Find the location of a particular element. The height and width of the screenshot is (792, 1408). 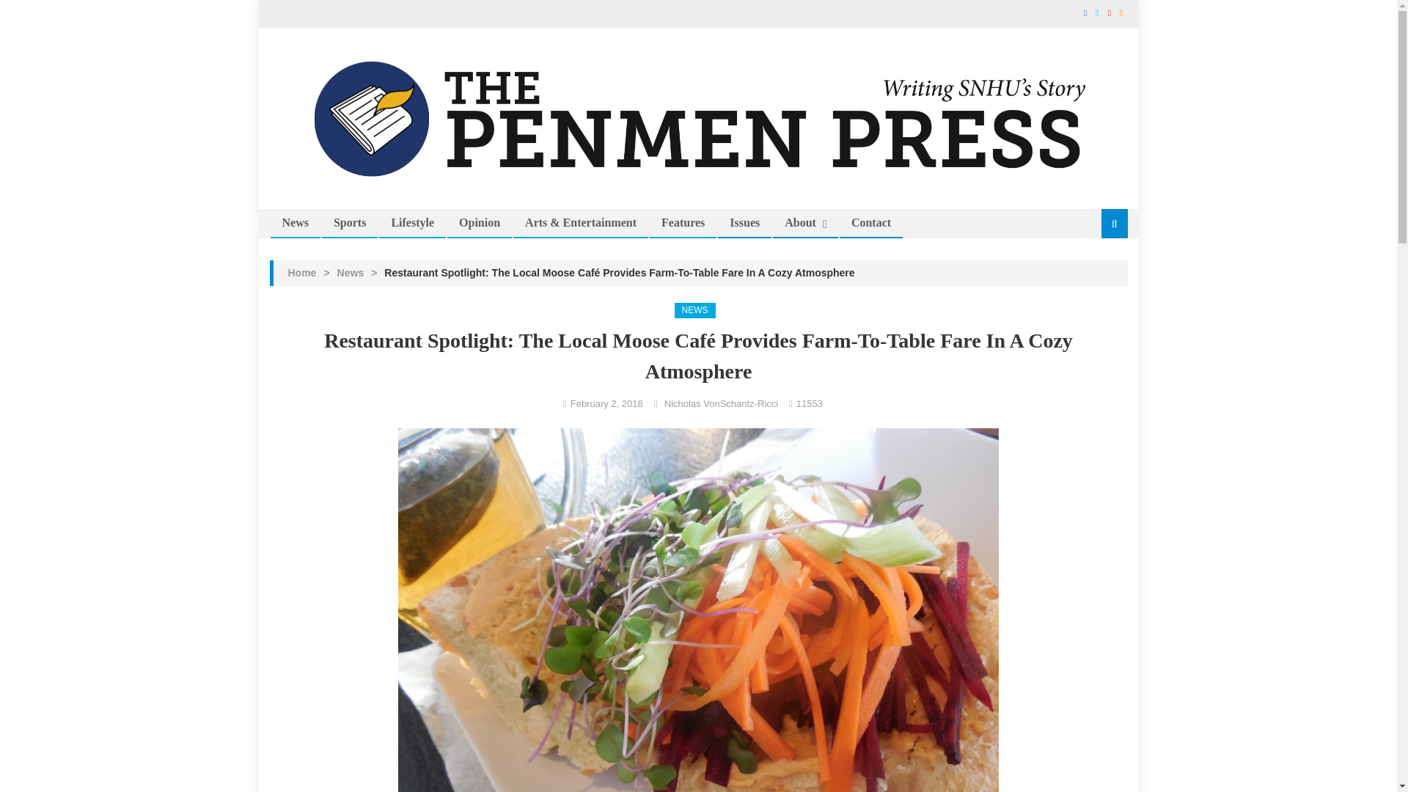

Search is located at coordinates (1096, 273).